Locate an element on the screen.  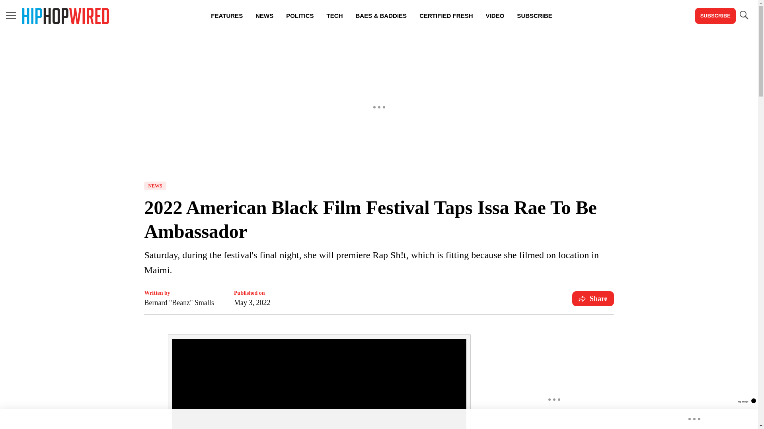
TECH is located at coordinates (334, 16).